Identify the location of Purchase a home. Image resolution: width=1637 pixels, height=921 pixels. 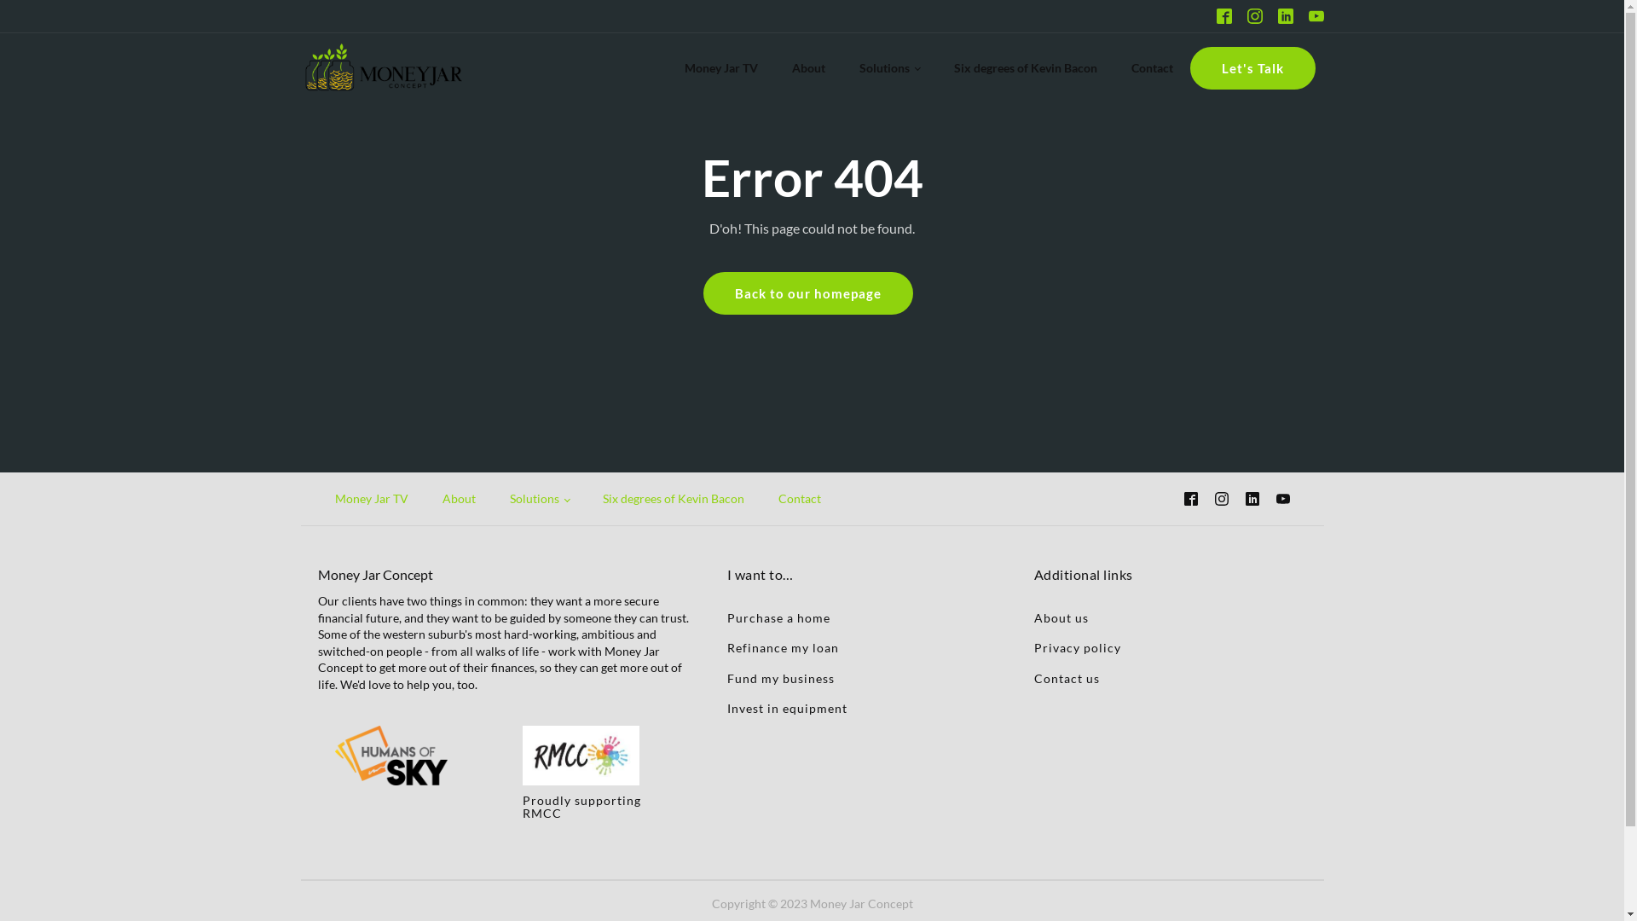
(778, 617).